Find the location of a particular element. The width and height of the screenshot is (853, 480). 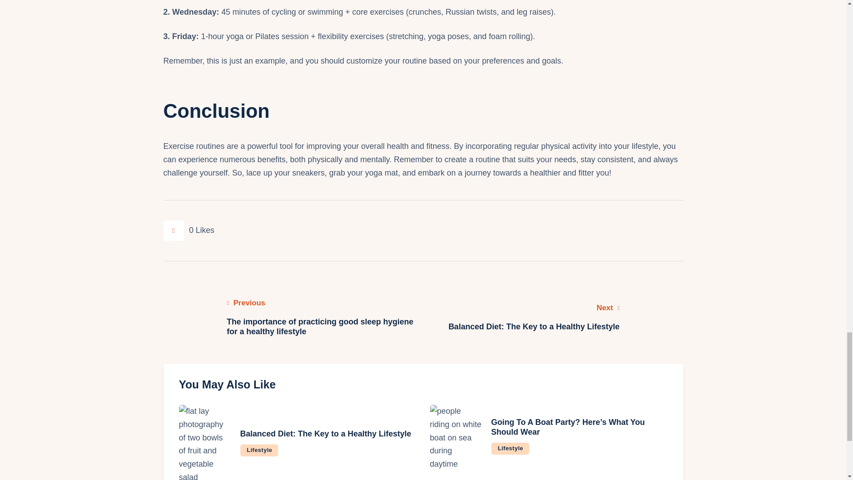

Lifestyle is located at coordinates (556, 317).